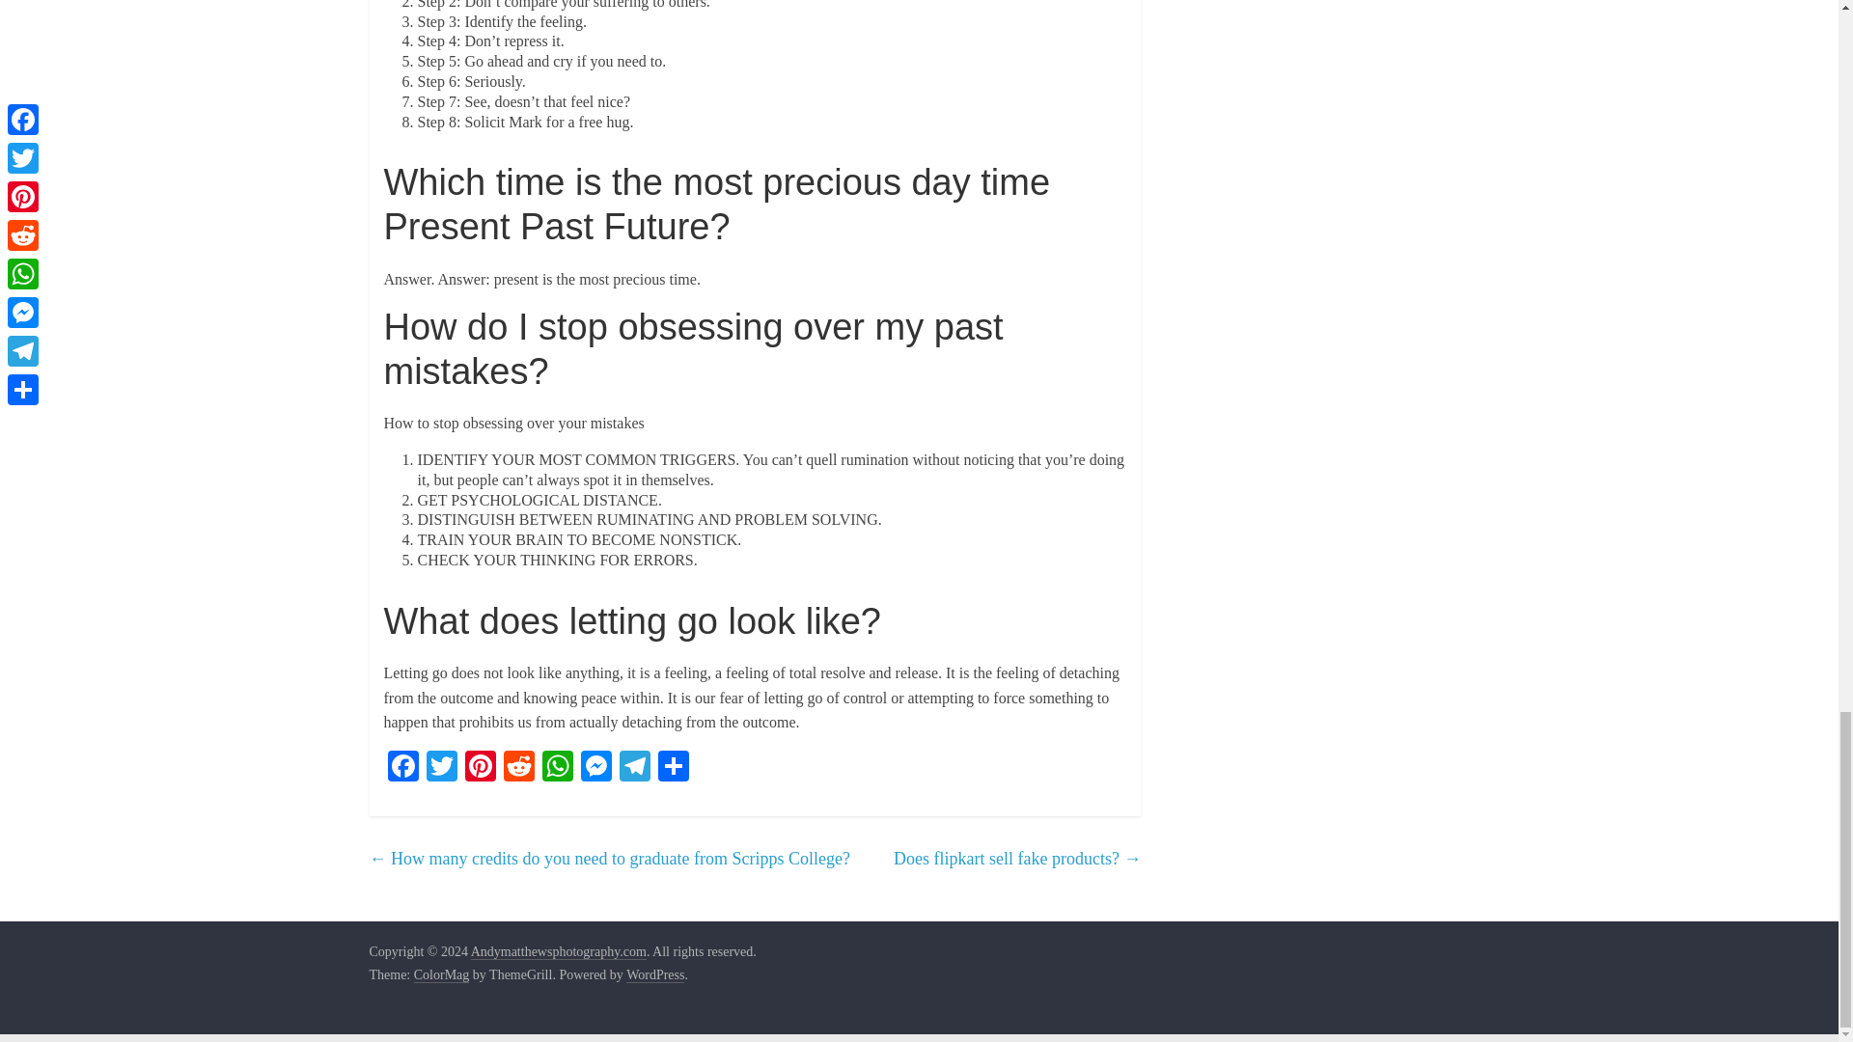 This screenshot has height=1042, width=1853. I want to click on WhatsApp, so click(558, 768).